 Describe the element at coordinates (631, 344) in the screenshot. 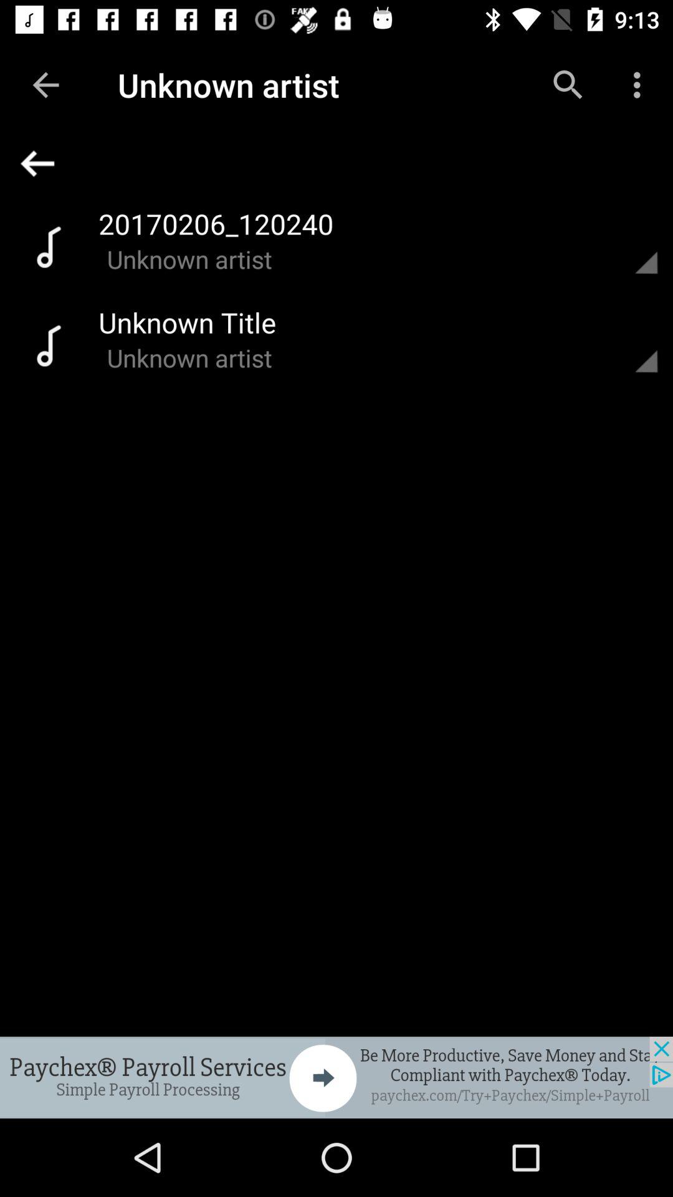

I see `open the option menu` at that location.